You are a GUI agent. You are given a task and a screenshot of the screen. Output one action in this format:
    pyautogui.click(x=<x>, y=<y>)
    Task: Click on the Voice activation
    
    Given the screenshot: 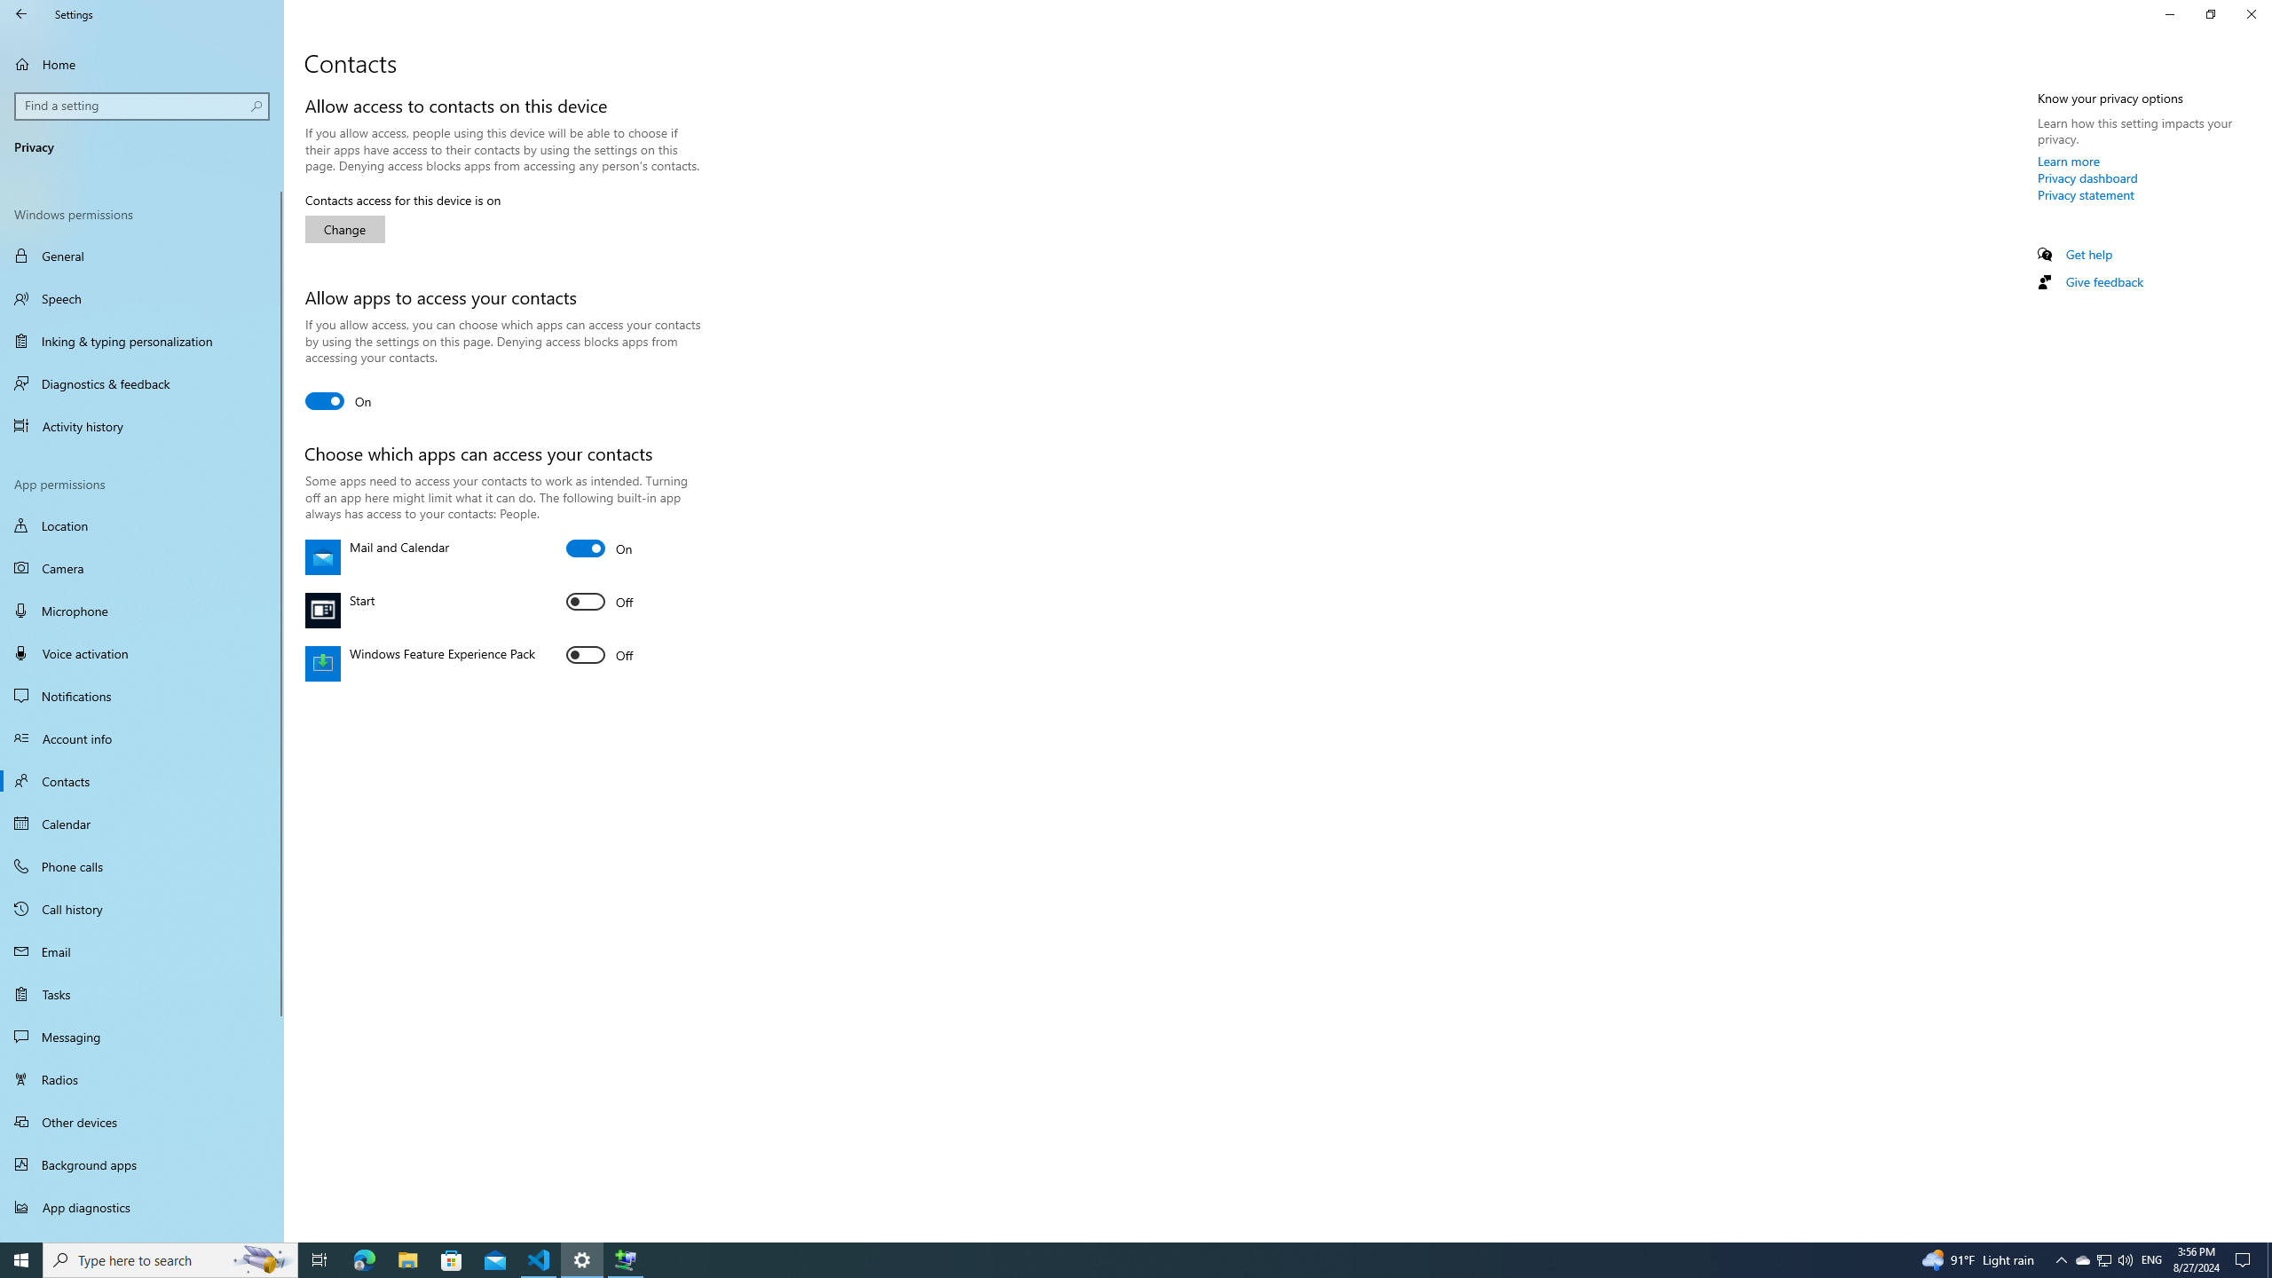 What is the action you would take?
    pyautogui.click(x=2269, y=1260)
    